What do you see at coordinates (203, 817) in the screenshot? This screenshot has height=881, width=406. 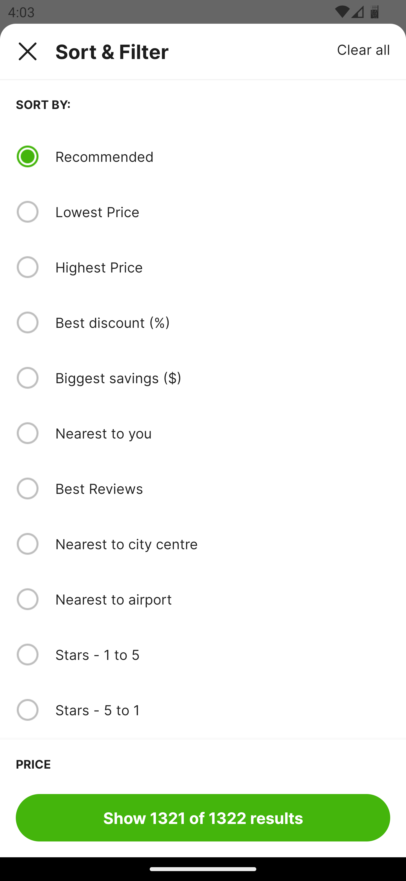 I see `Show 1321 of 1322 results` at bounding box center [203, 817].